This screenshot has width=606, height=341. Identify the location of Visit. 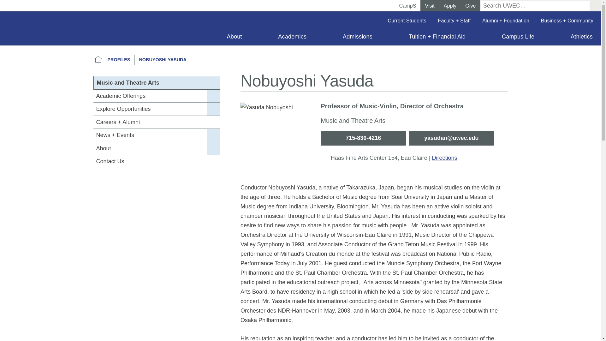
(430, 6).